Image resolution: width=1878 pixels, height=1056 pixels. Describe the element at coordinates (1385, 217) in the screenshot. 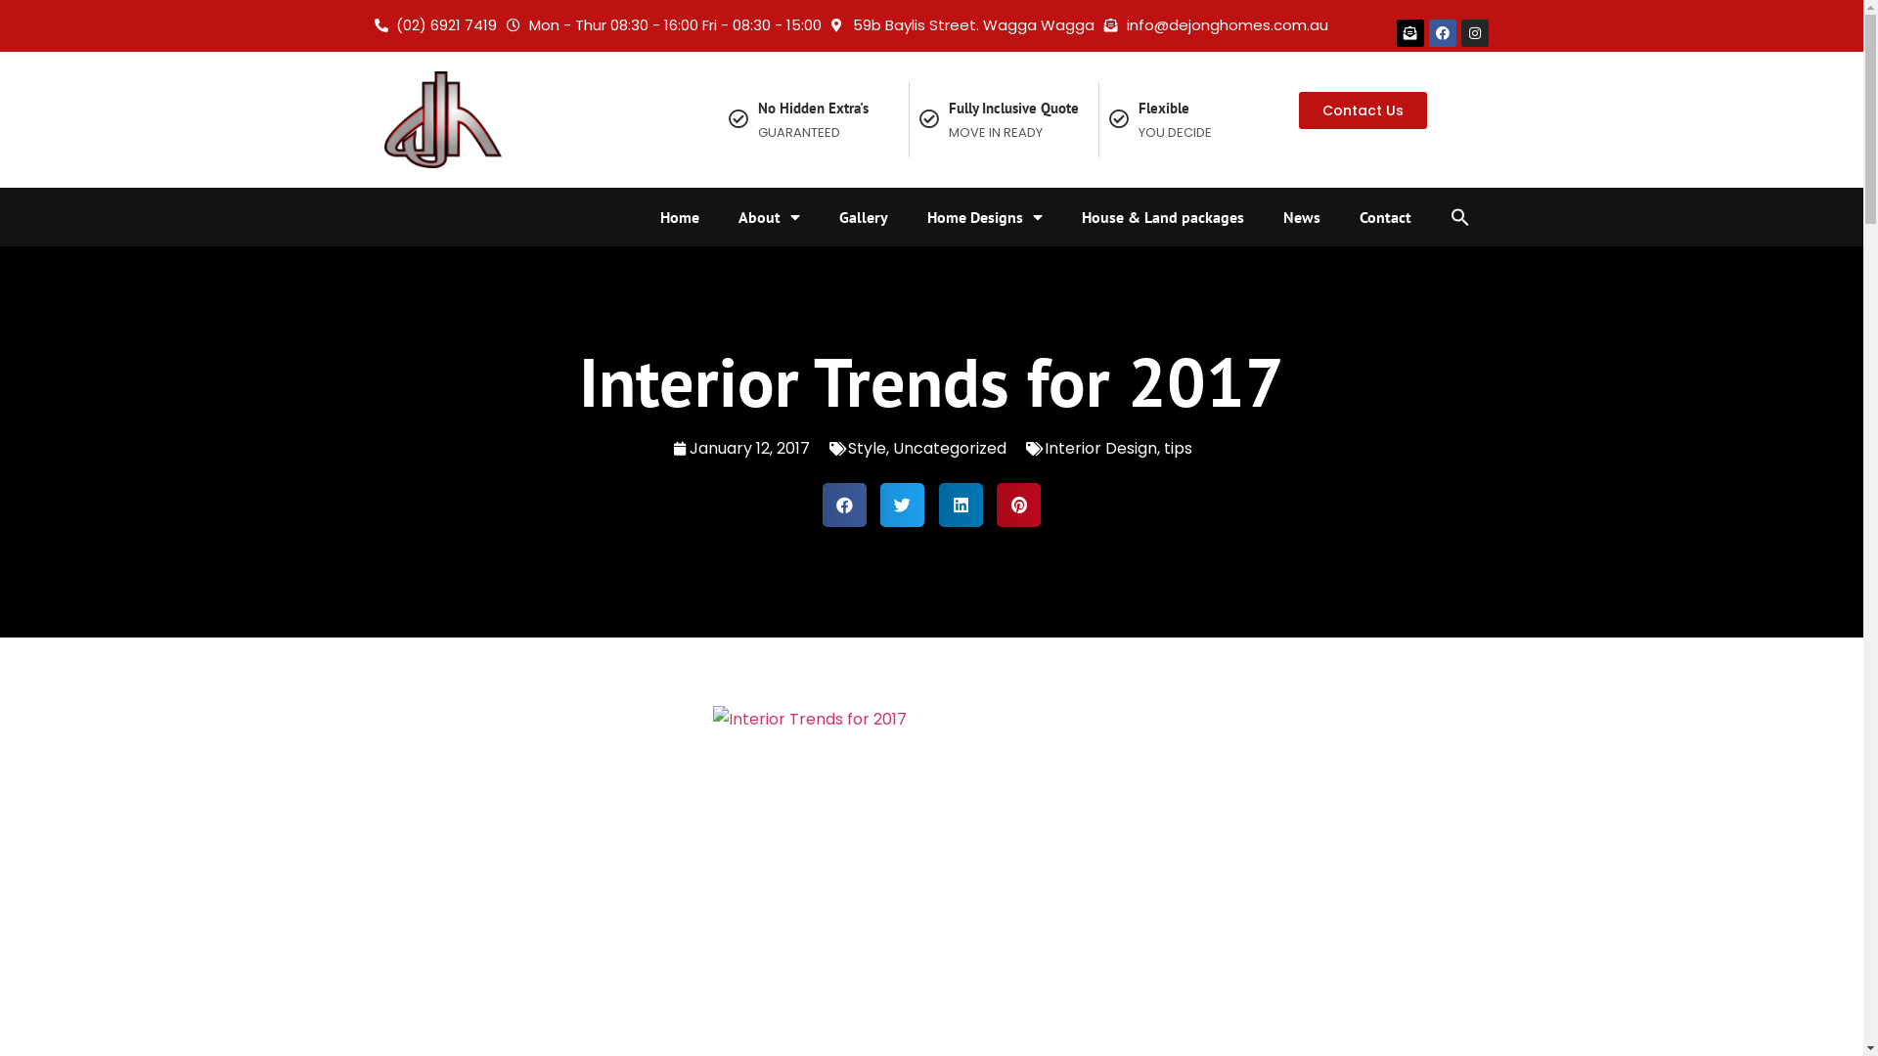

I see `Contact` at that location.